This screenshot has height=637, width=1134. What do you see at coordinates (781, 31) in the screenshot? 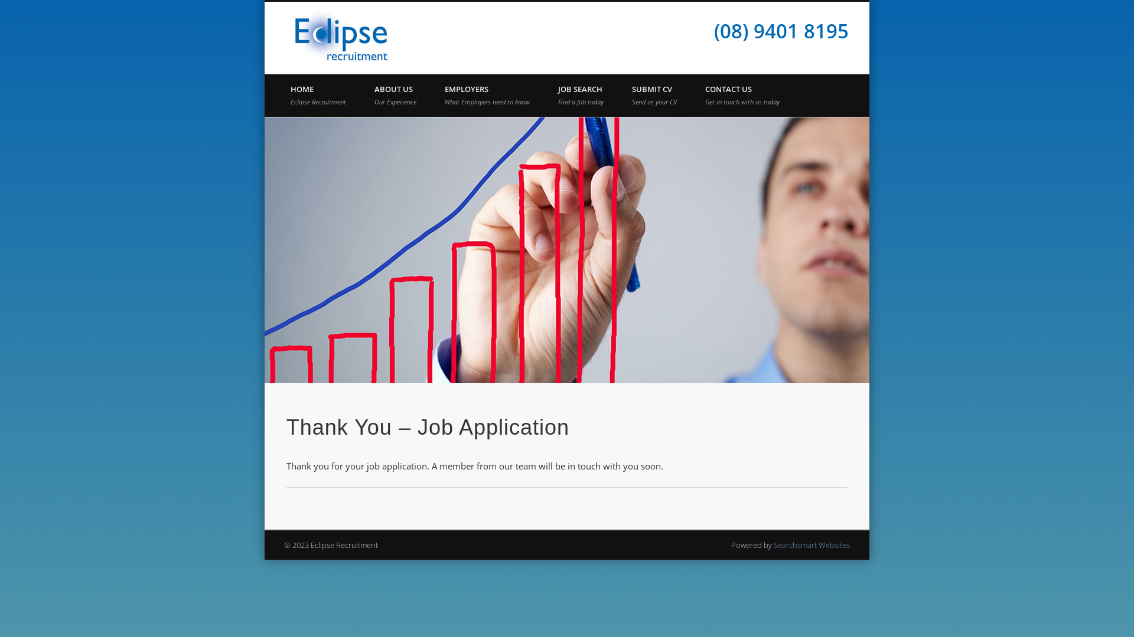
I see `(08) 9401 8195` at bounding box center [781, 31].